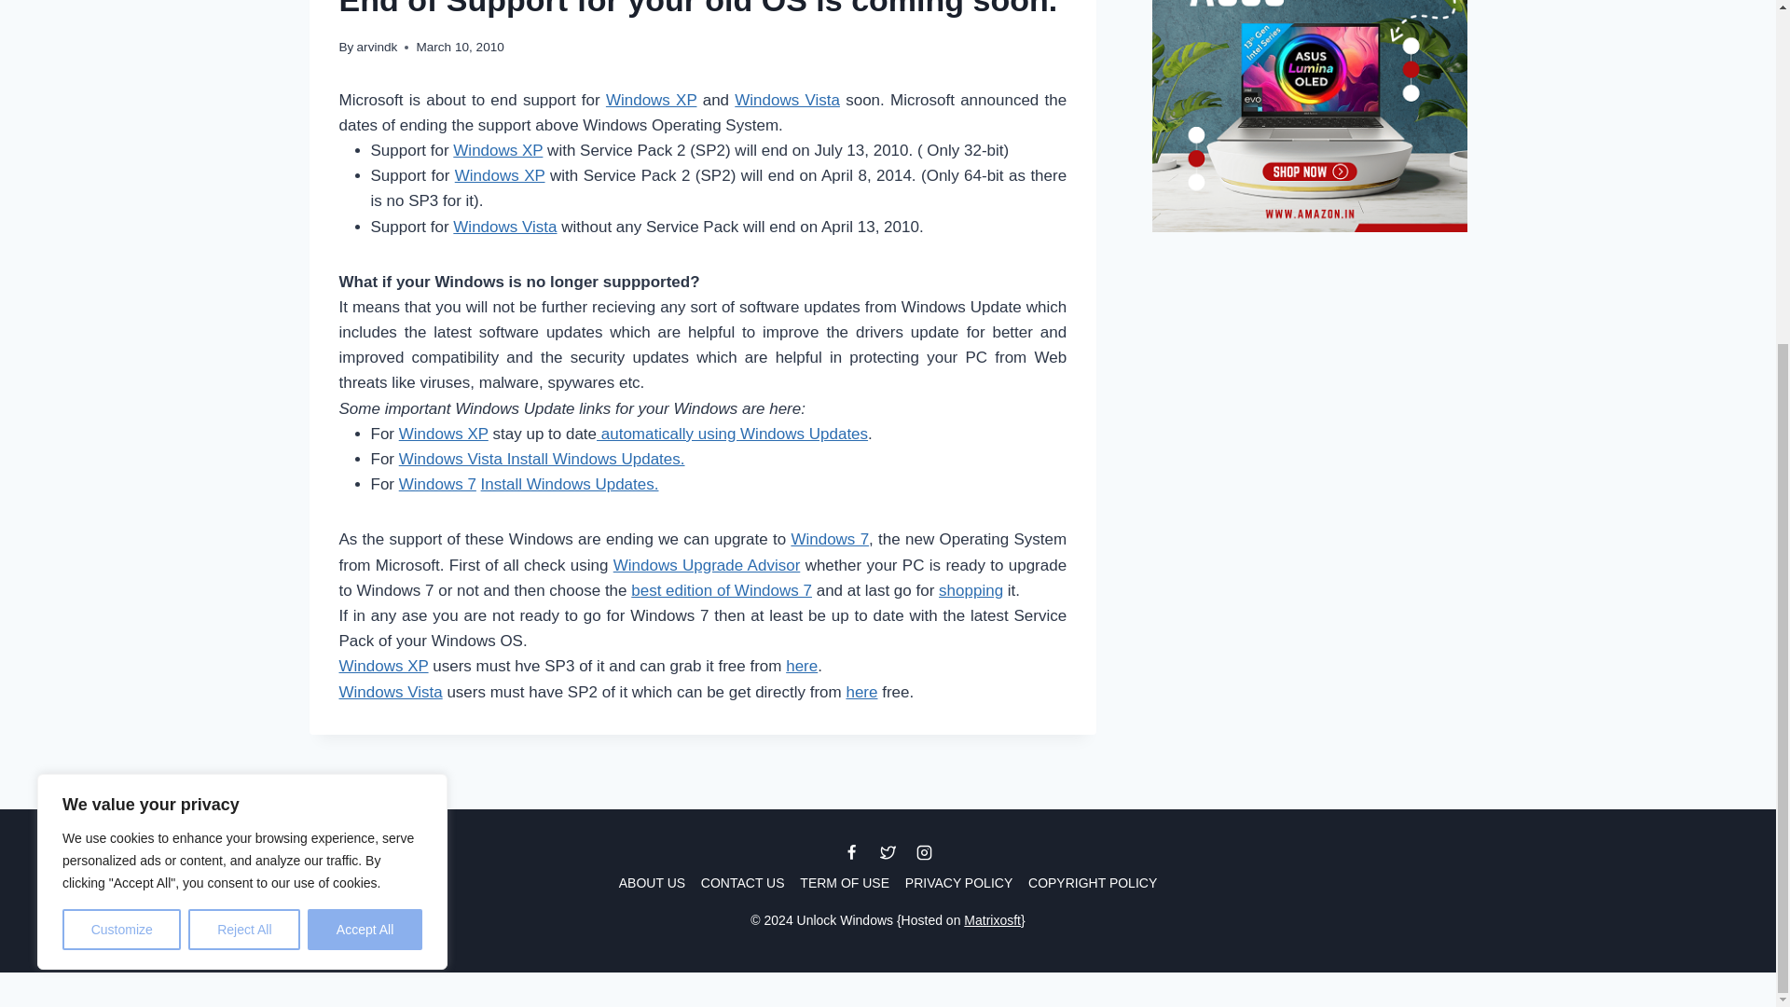  What do you see at coordinates (365, 417) in the screenshot?
I see `Accept All` at bounding box center [365, 417].